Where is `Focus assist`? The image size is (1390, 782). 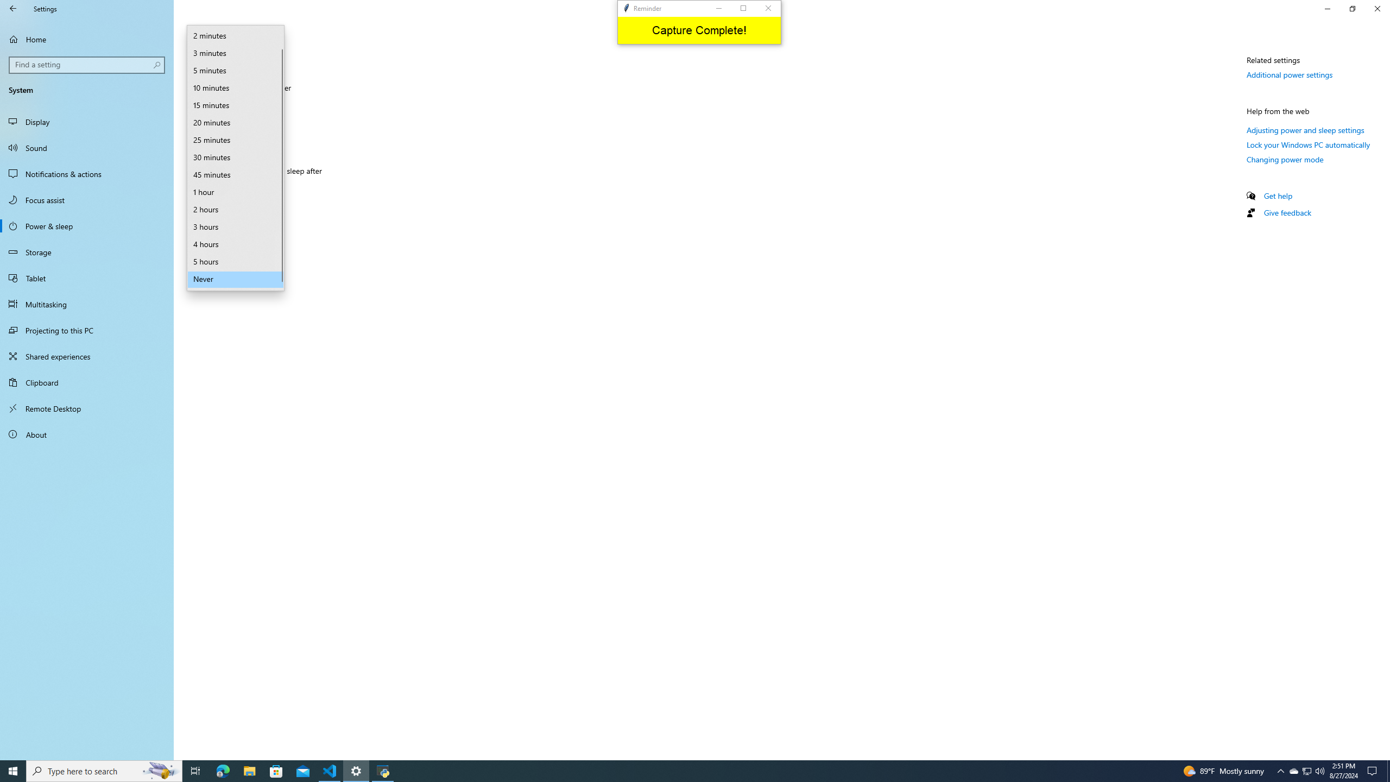 Focus assist is located at coordinates (87, 200).